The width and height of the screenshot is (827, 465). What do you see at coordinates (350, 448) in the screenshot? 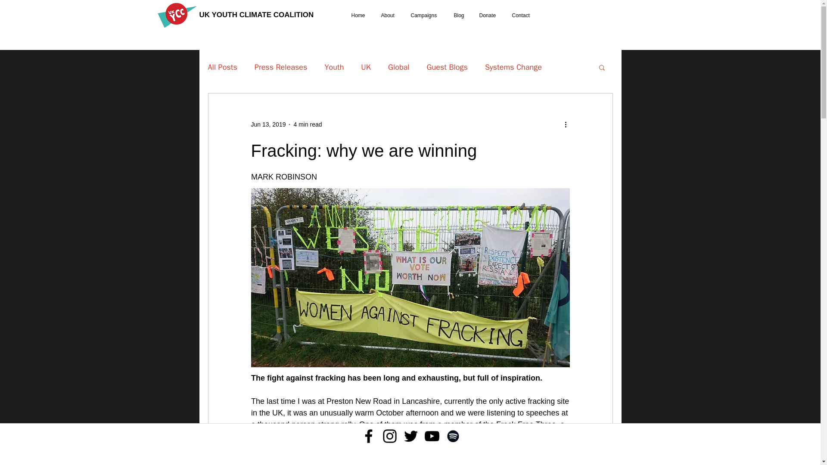
I see `sentences overturned` at bounding box center [350, 448].